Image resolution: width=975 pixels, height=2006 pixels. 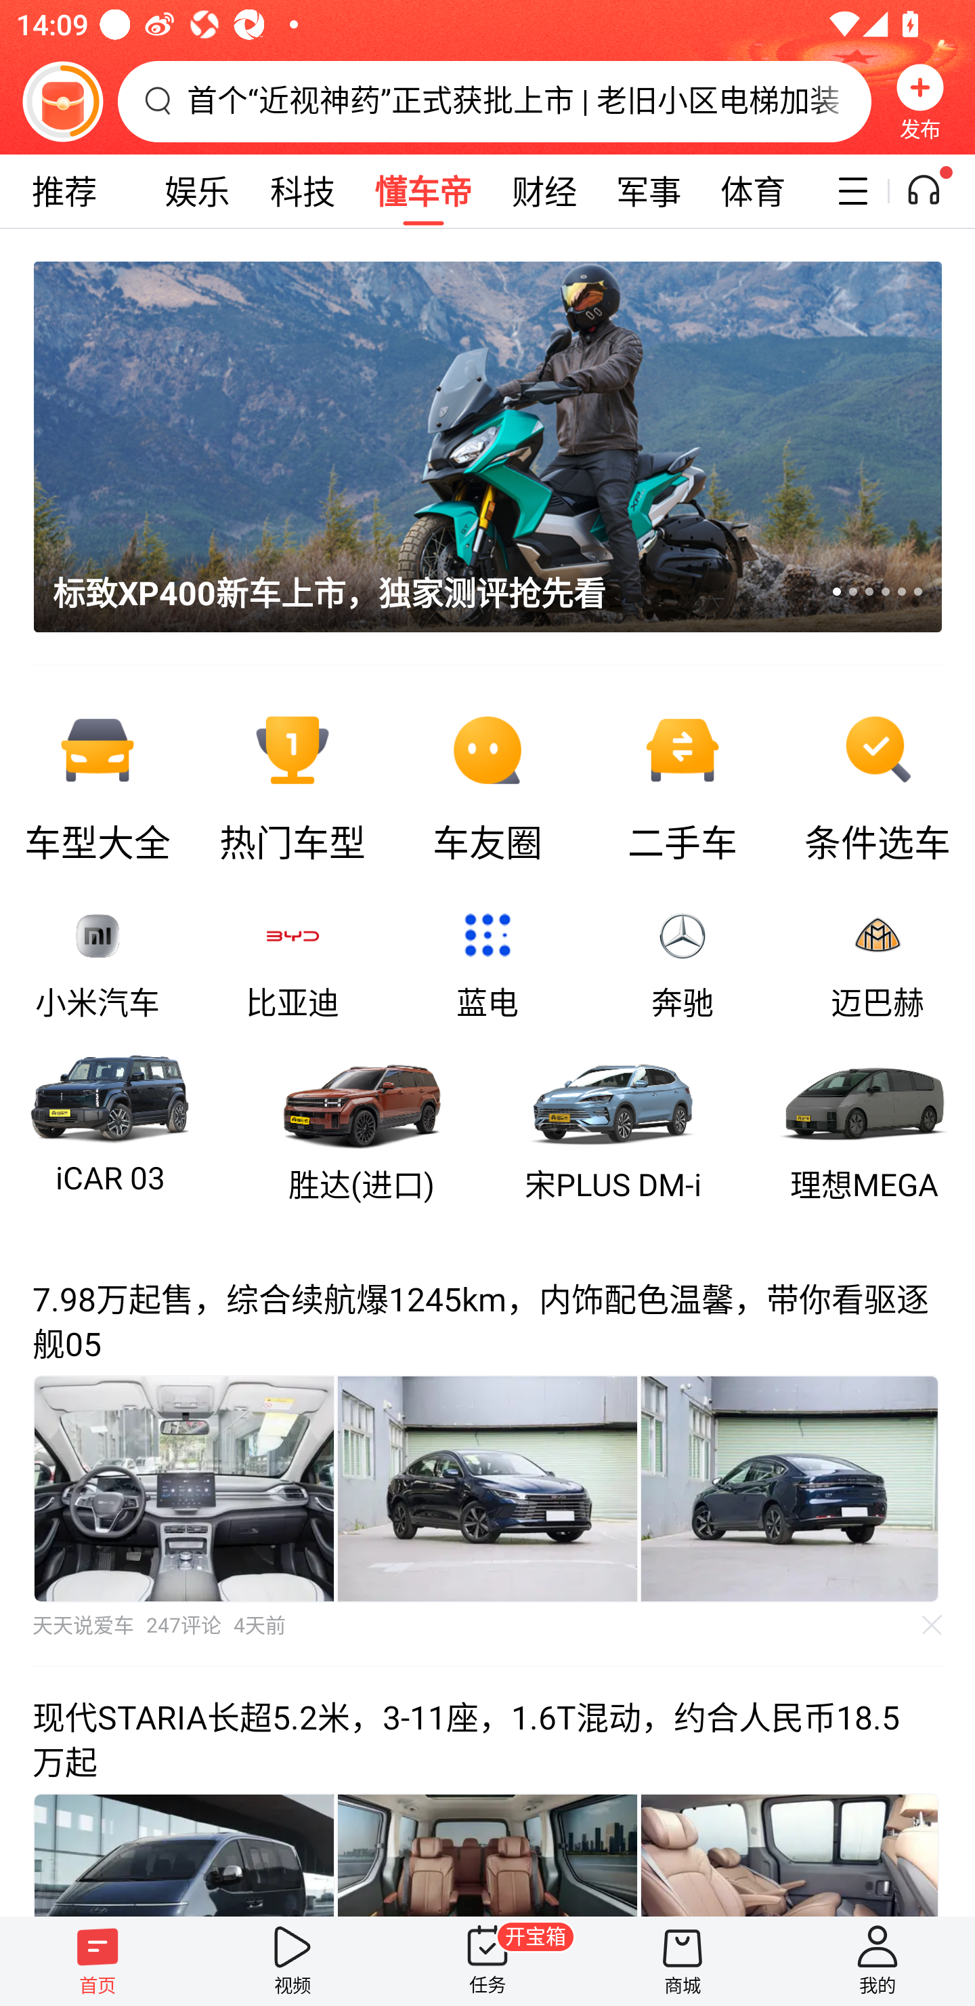 What do you see at coordinates (932, 1624) in the screenshot?
I see `不感兴趣` at bounding box center [932, 1624].